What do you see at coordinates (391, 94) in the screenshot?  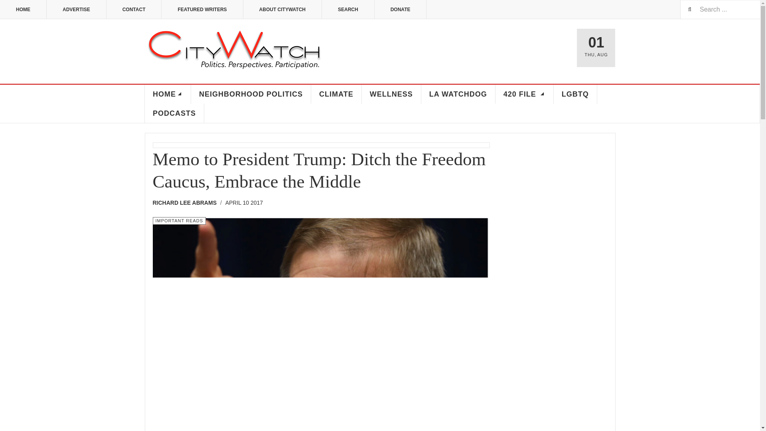 I see `WELLNESS` at bounding box center [391, 94].